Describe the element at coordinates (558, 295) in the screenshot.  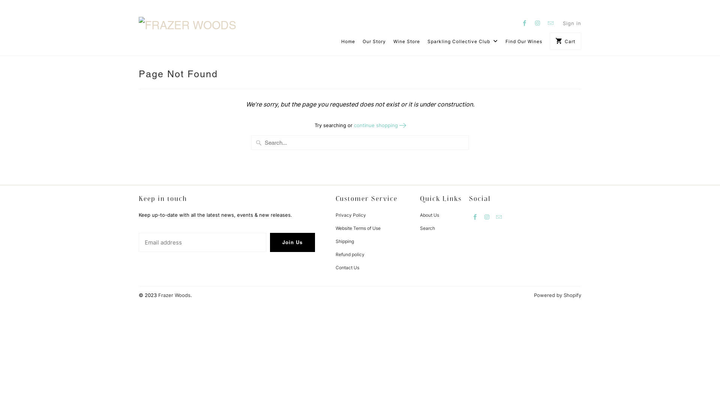
I see `Powered by Shopify` at that location.